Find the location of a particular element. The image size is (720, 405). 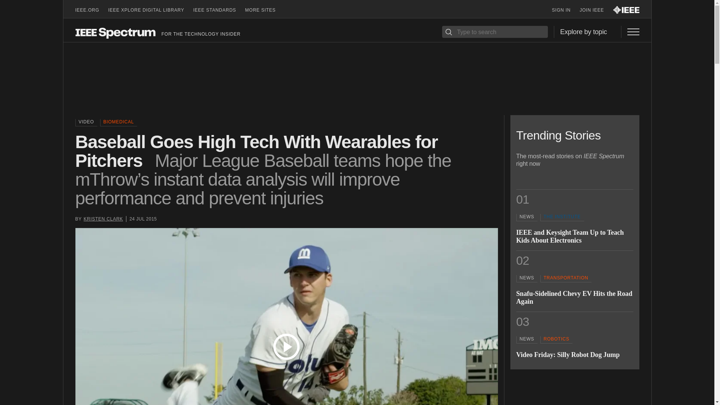

Search is located at coordinates (448, 32).